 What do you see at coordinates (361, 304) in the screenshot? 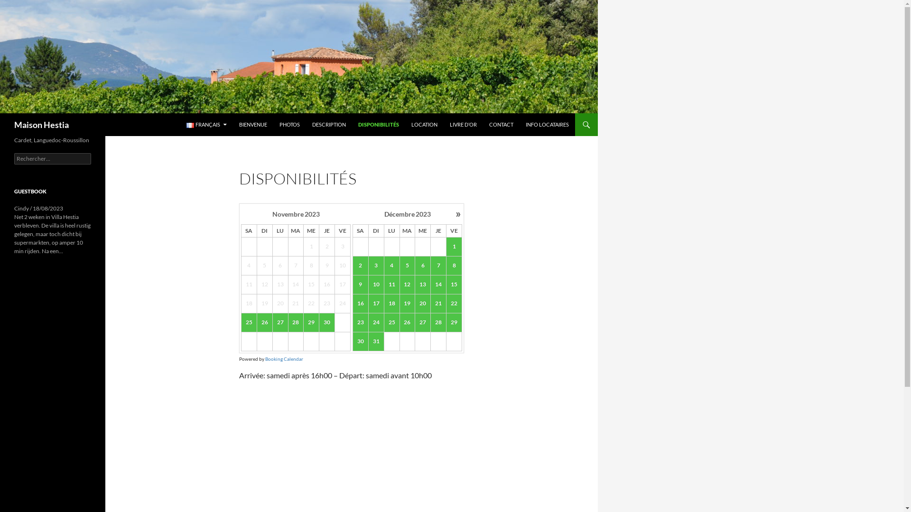
I see `16` at bounding box center [361, 304].